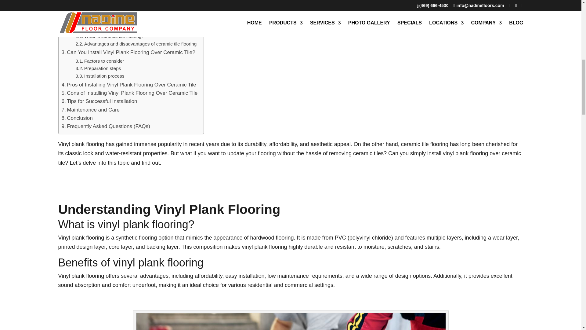 This screenshot has height=330, width=586. I want to click on Pros of Installing Vinyl Plank Flooring Over Ceramic Tile, so click(129, 84).